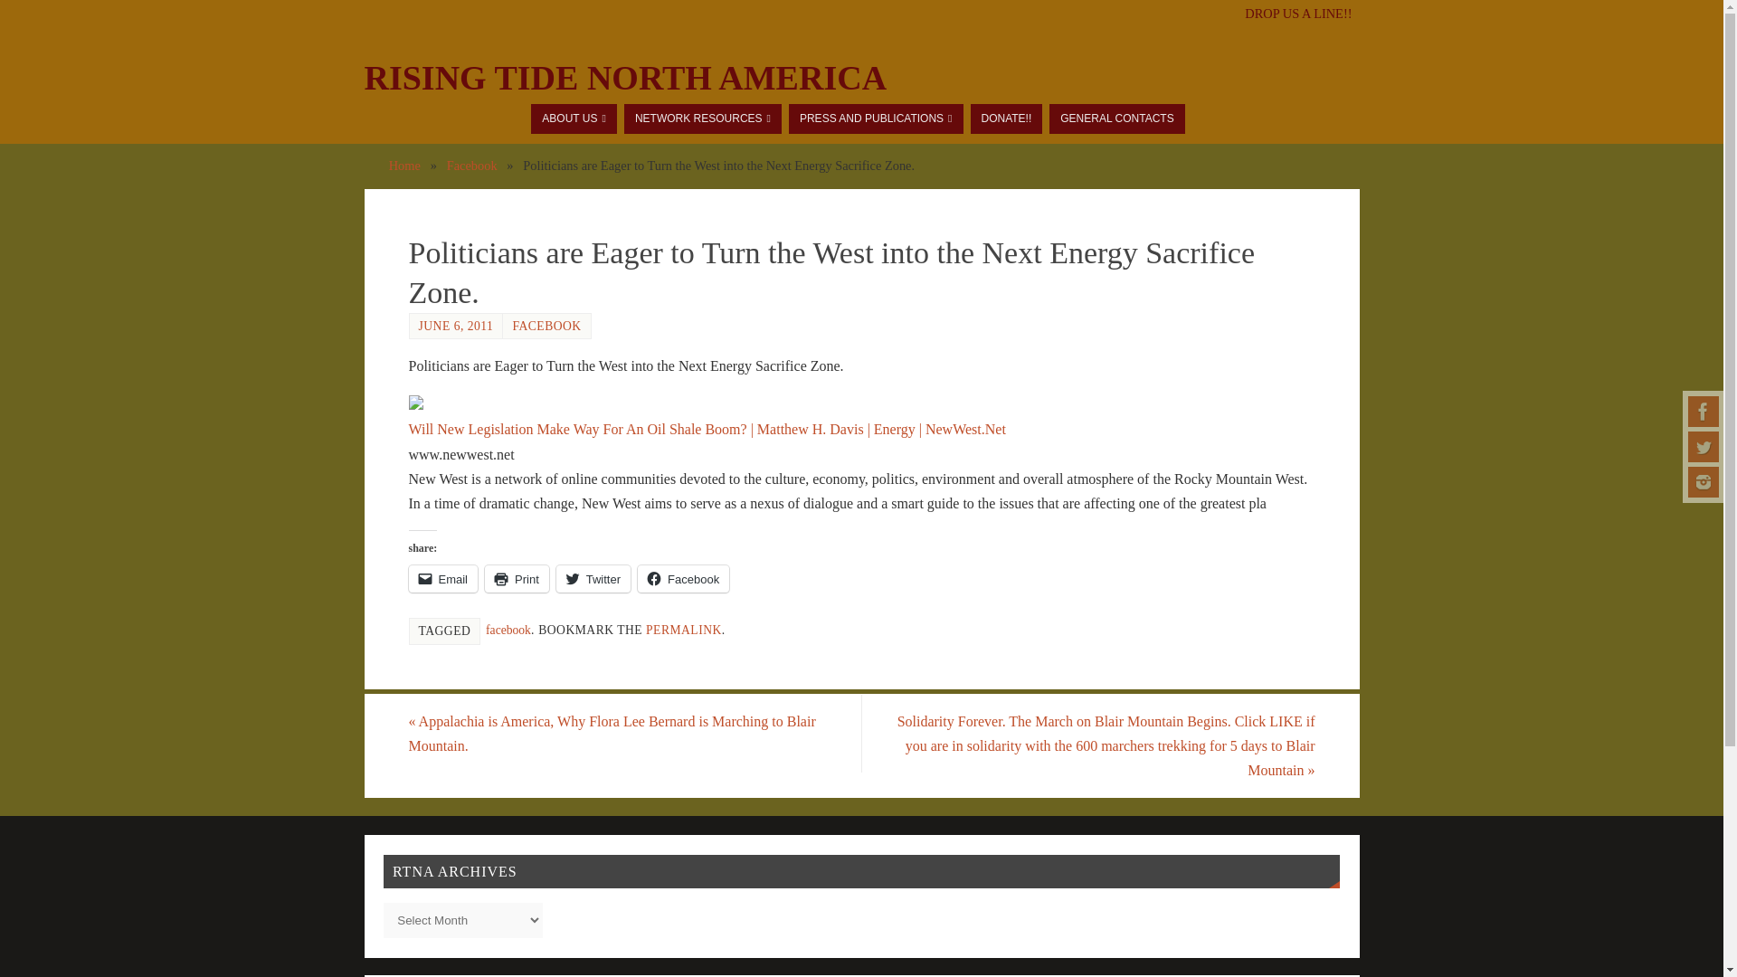  What do you see at coordinates (593, 579) in the screenshot?
I see `Click to share on Twitter` at bounding box center [593, 579].